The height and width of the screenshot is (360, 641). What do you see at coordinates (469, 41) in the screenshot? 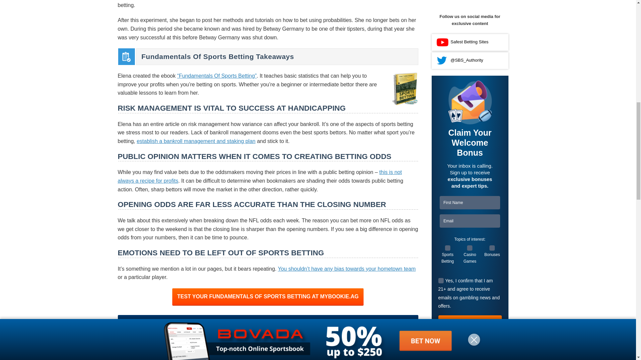
I see `Get Your Bonus` at bounding box center [469, 41].